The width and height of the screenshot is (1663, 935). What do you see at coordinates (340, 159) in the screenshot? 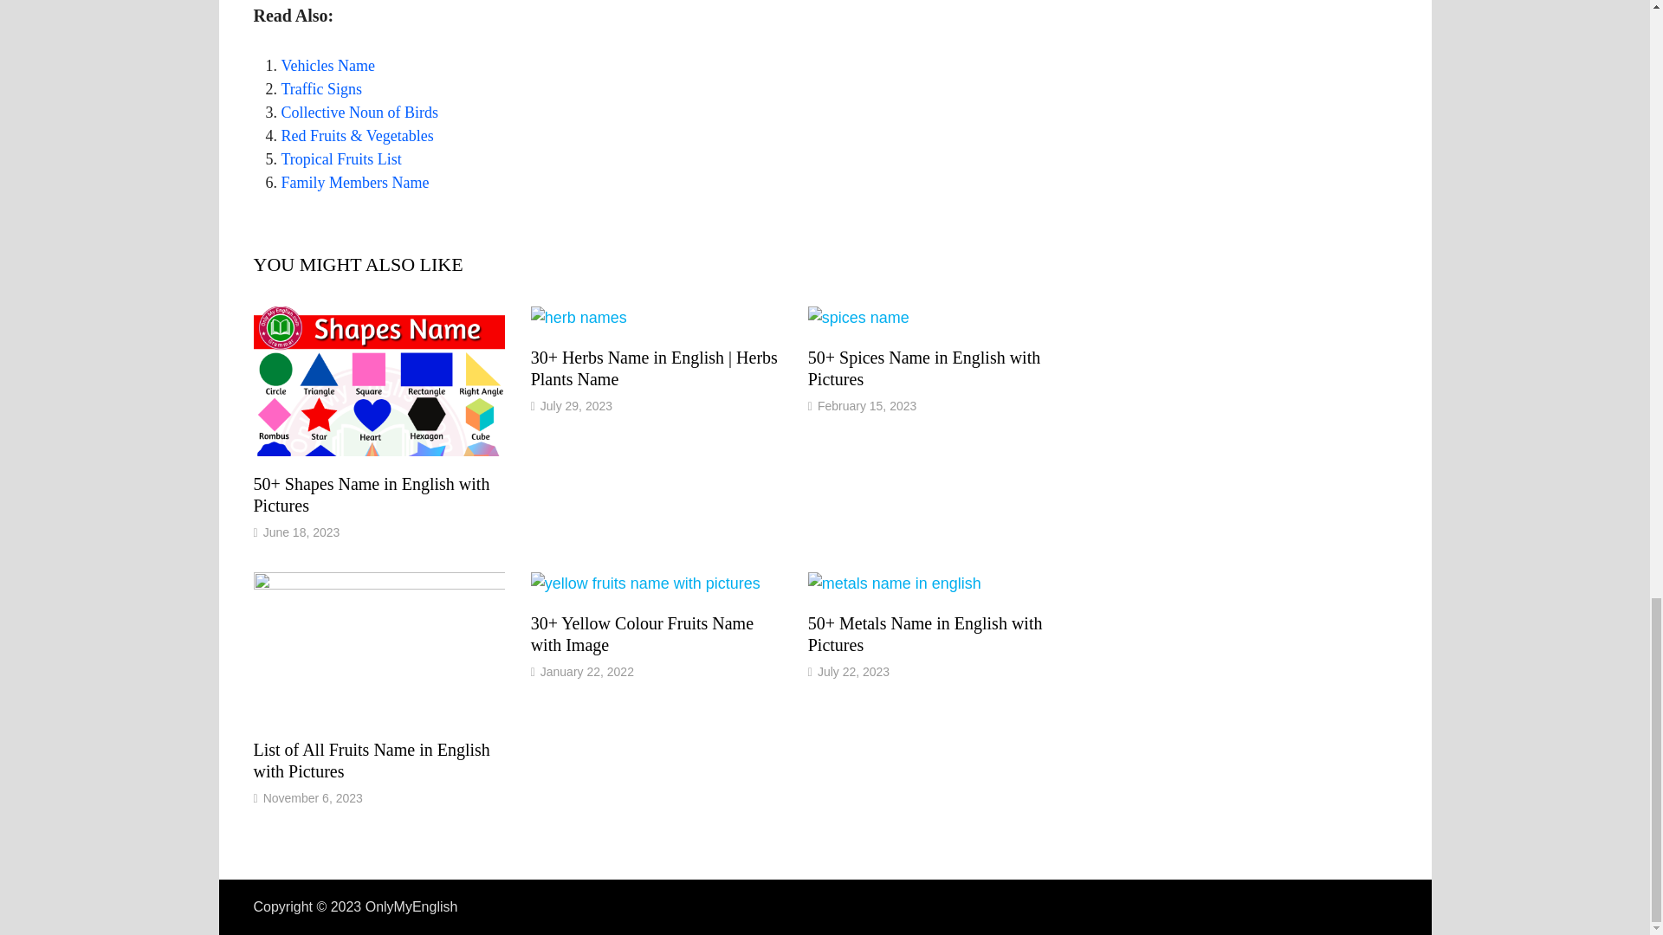
I see `Tropical Fruits List` at bounding box center [340, 159].